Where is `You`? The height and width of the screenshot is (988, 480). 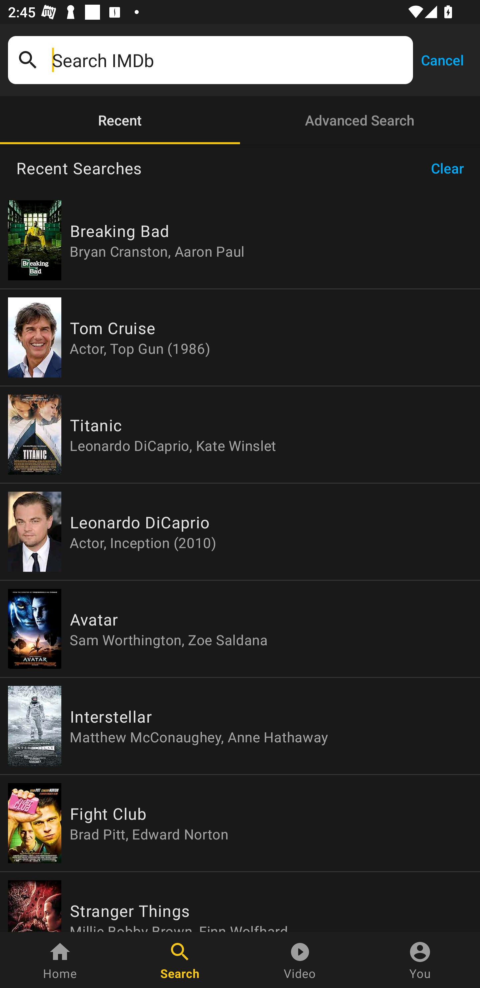
You is located at coordinates (420, 960).